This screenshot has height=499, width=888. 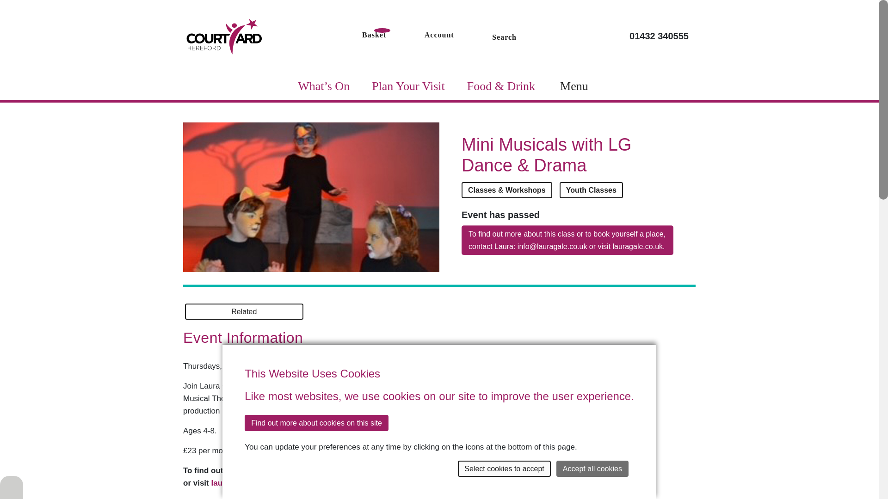 I want to click on Log in, so click(x=439, y=34).